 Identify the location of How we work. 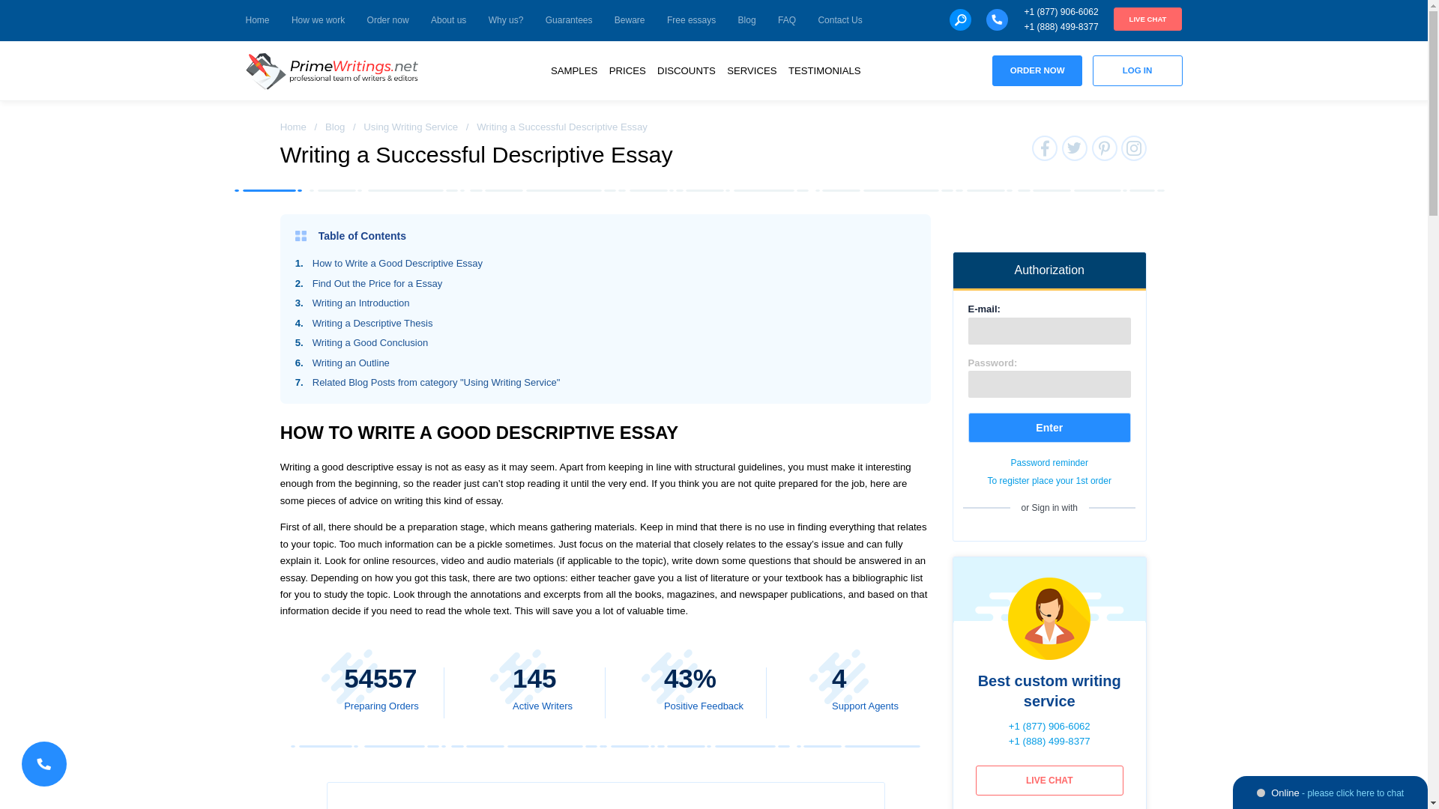
(318, 21).